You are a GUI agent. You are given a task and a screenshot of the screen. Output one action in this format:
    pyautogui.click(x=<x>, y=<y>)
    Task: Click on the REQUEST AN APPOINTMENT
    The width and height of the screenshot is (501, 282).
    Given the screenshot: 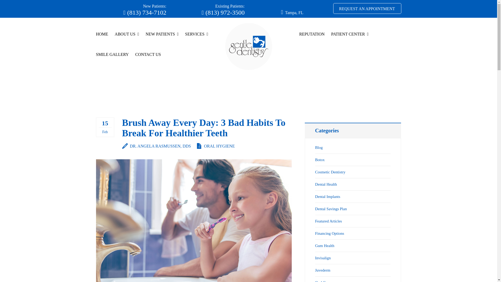 What is the action you would take?
    pyautogui.click(x=367, y=8)
    